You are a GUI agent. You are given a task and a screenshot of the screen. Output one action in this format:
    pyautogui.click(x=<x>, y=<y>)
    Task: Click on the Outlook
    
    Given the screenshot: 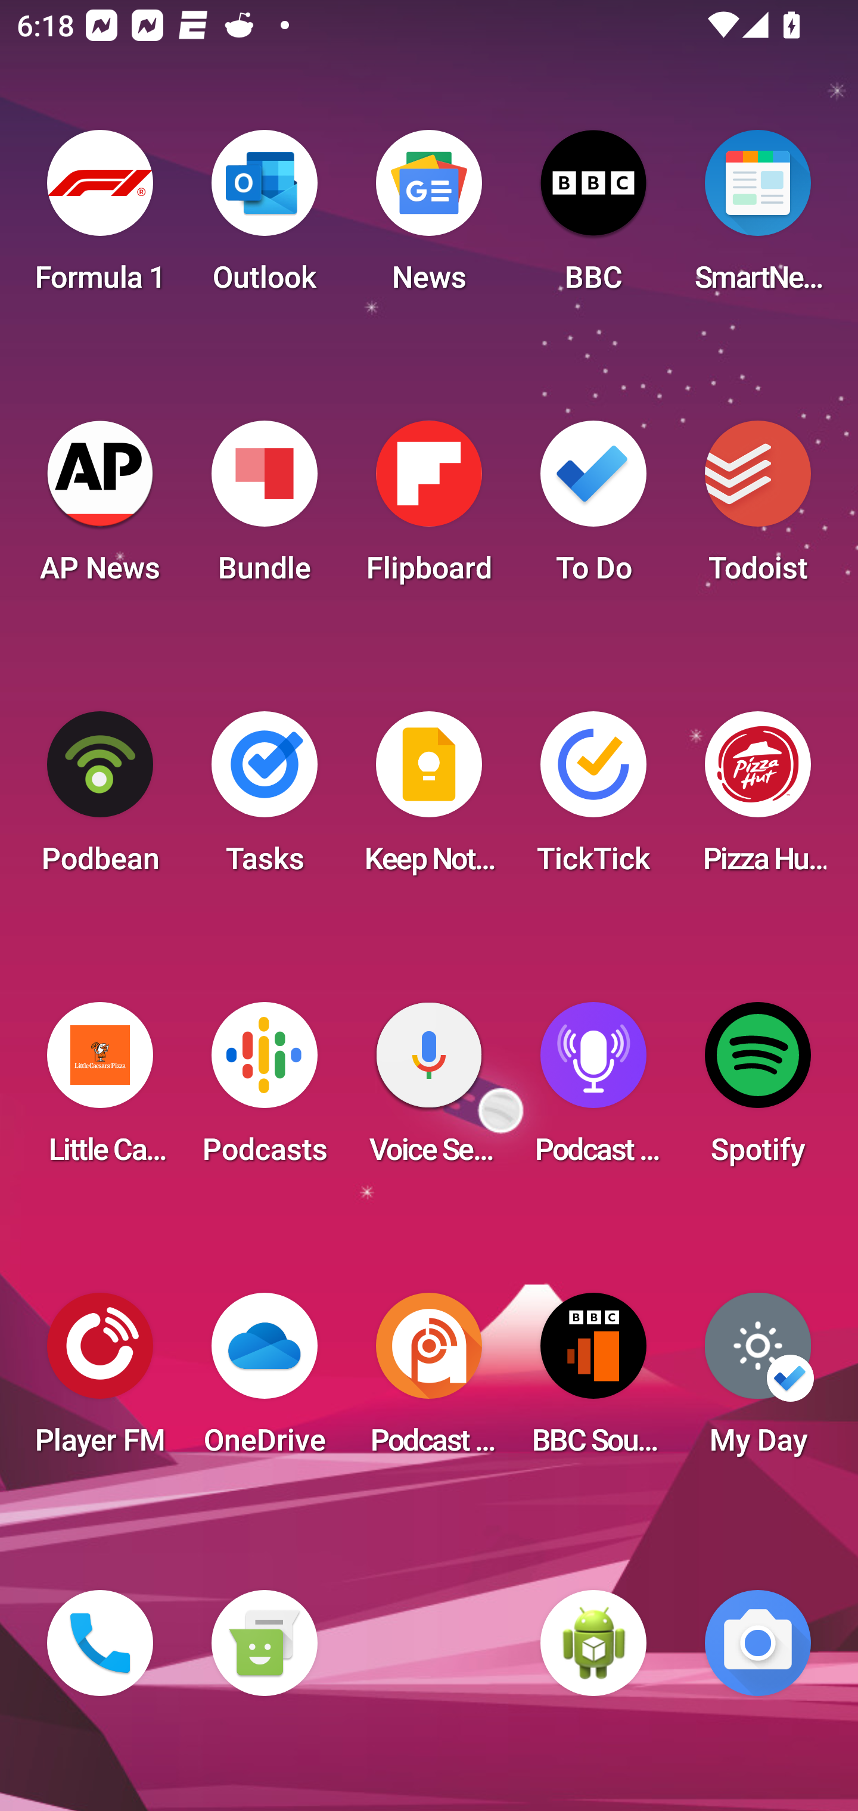 What is the action you would take?
    pyautogui.click(x=264, y=218)
    